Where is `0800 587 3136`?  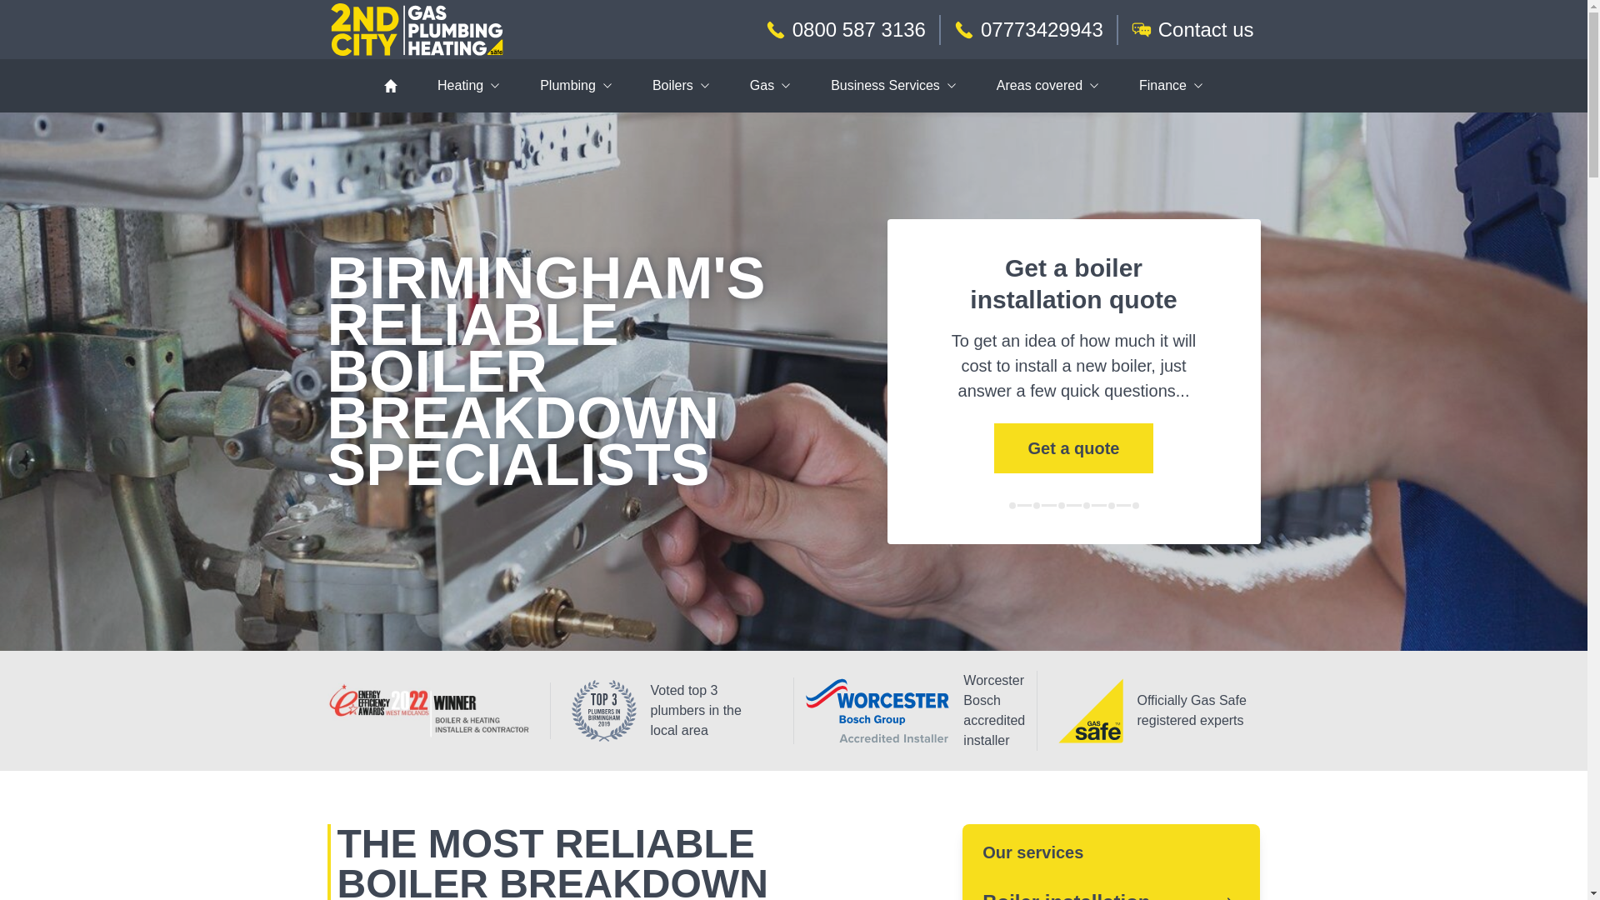 0800 587 3136 is located at coordinates (845, 30).